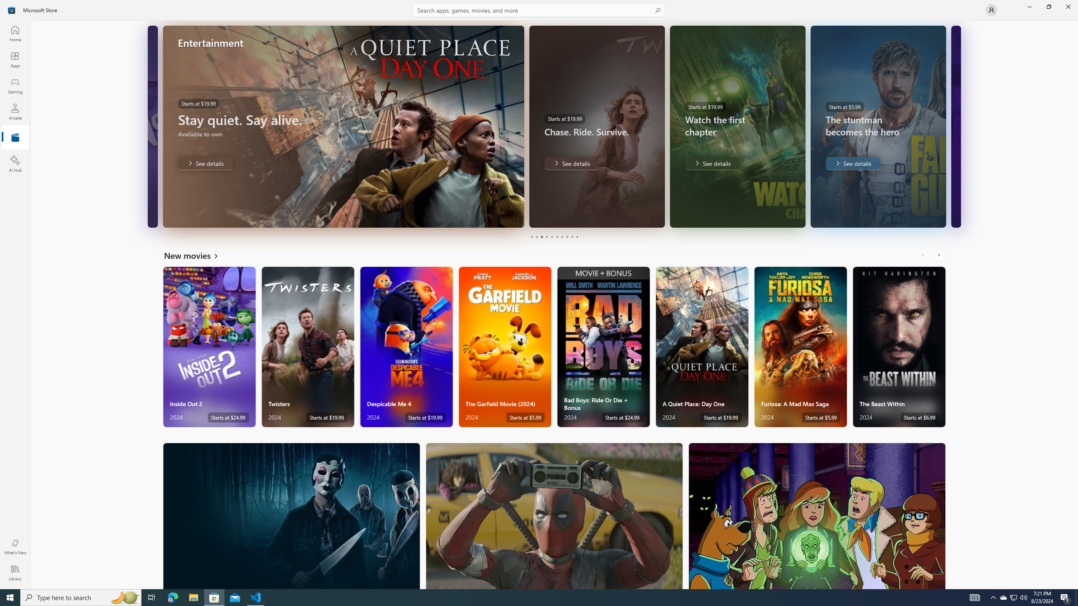 The height and width of the screenshot is (606, 1078). What do you see at coordinates (555, 516) in the screenshot?
I see `Action & Adventure` at bounding box center [555, 516].